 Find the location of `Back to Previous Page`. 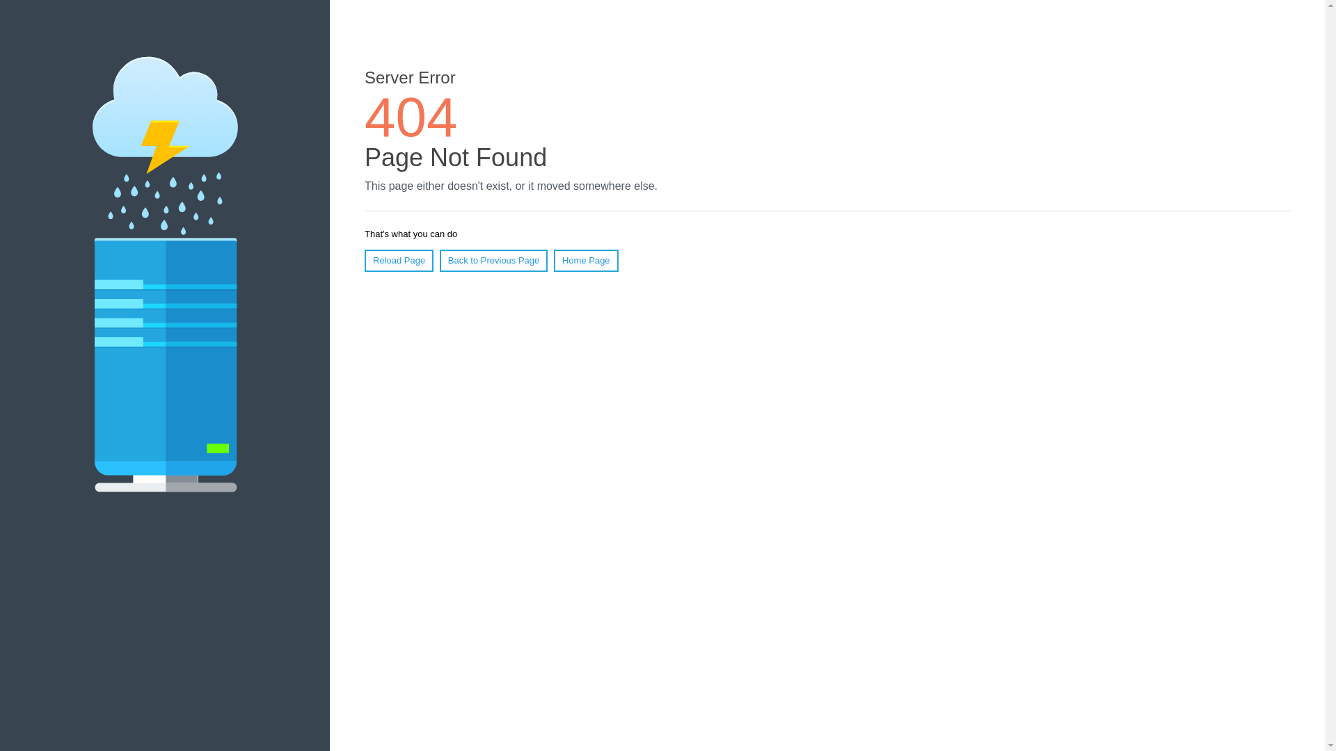

Back to Previous Page is located at coordinates (494, 261).